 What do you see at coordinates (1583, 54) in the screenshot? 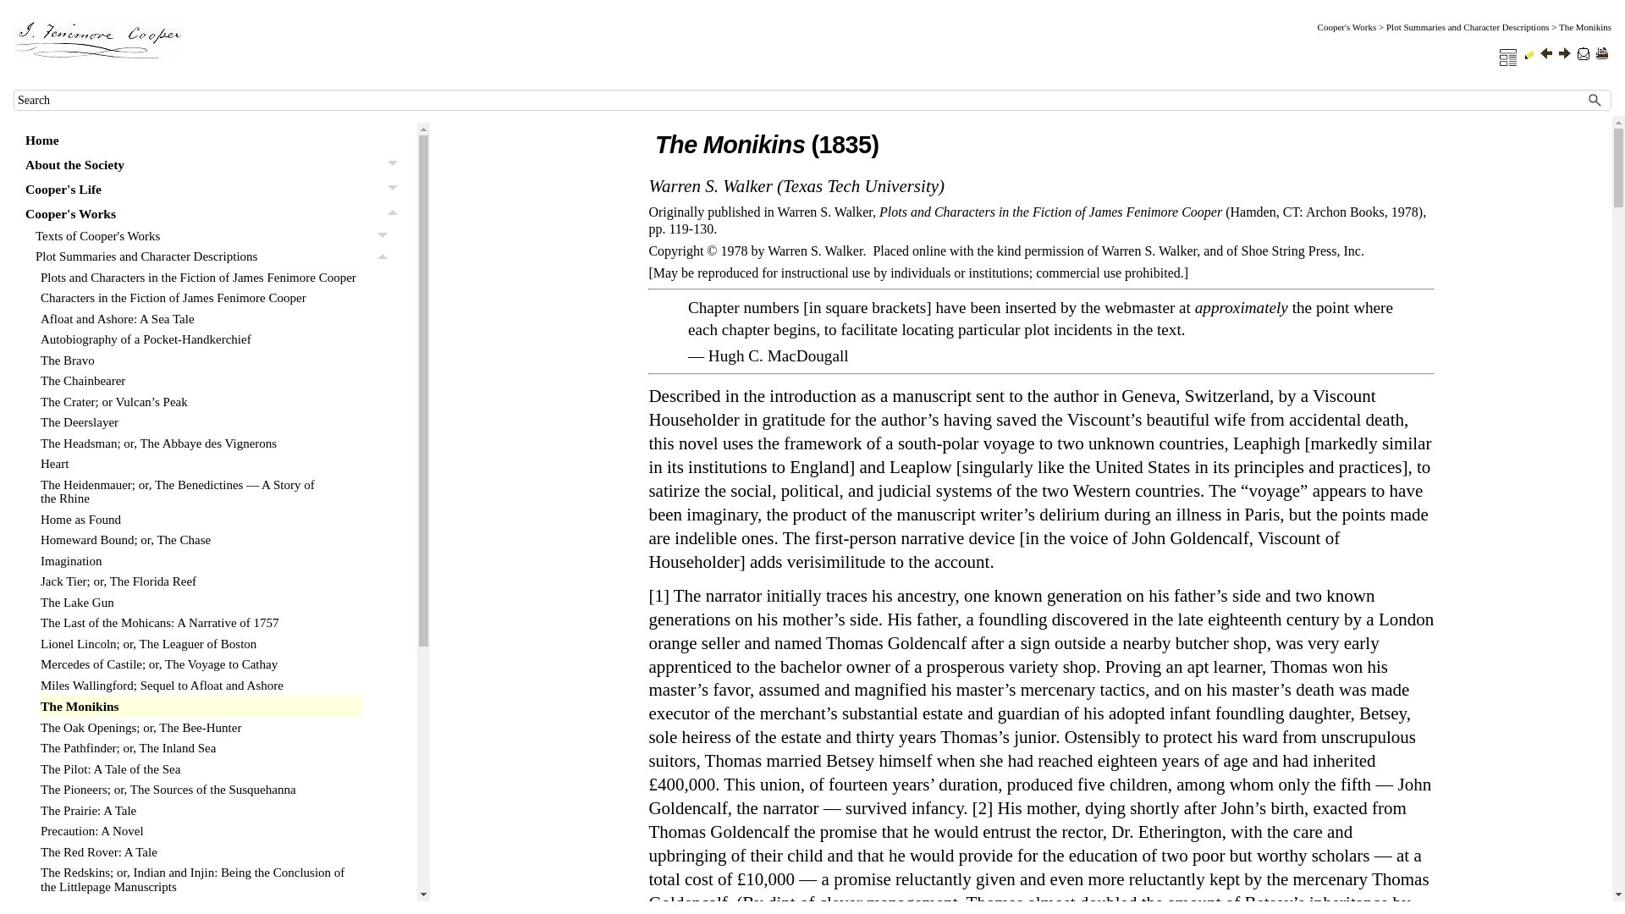
I see `Send your feedback` at bounding box center [1583, 54].